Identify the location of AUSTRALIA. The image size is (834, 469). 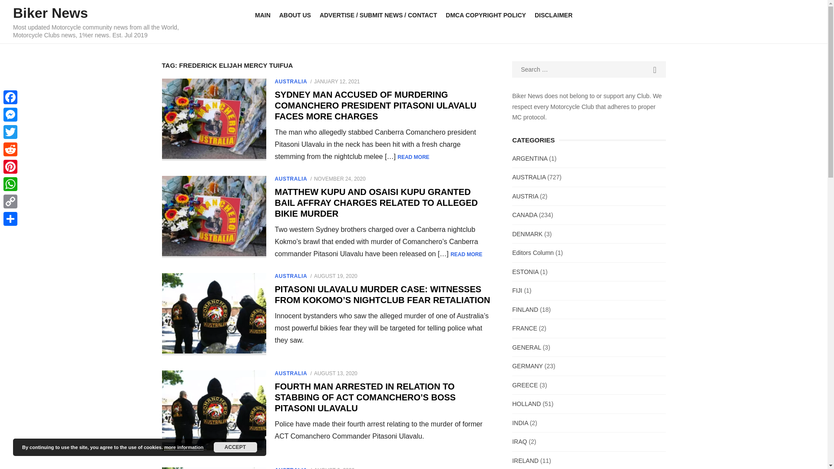
(290, 276).